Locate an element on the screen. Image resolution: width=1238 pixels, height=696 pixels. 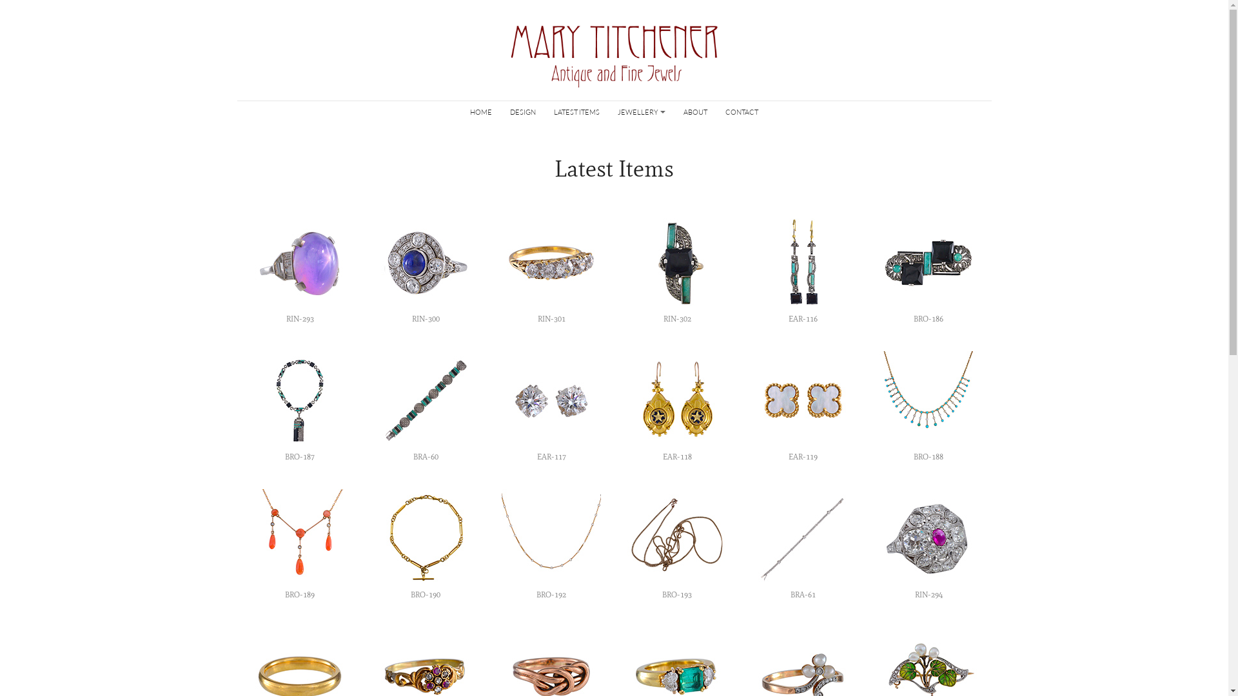
BRO-188 is located at coordinates (928, 407).